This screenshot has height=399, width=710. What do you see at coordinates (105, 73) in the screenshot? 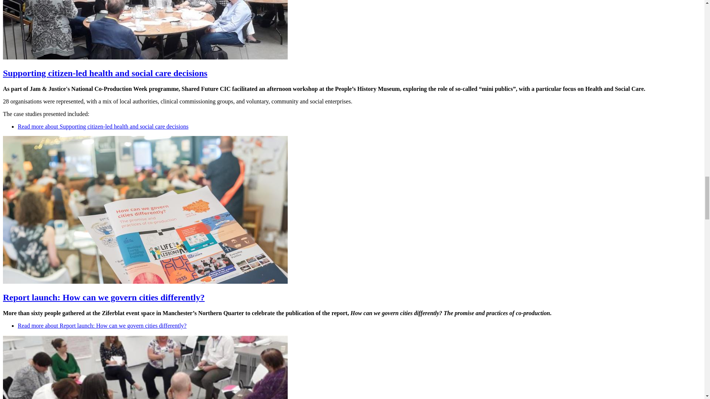
I see `Supporting citizen-led health and social care decisions` at bounding box center [105, 73].